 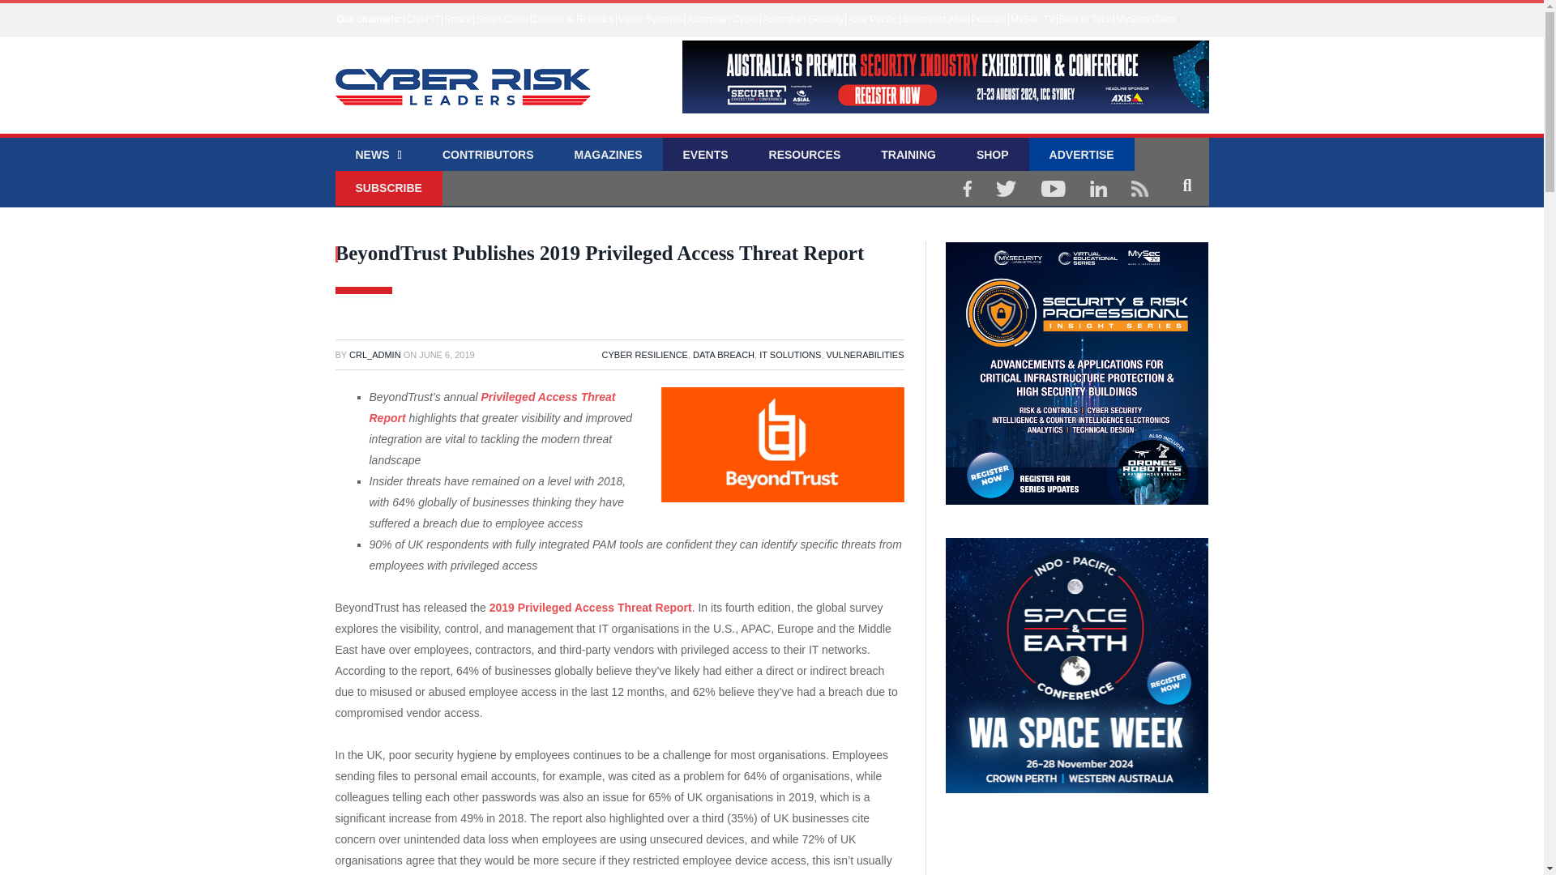 I want to click on Video Systems, so click(x=650, y=19).